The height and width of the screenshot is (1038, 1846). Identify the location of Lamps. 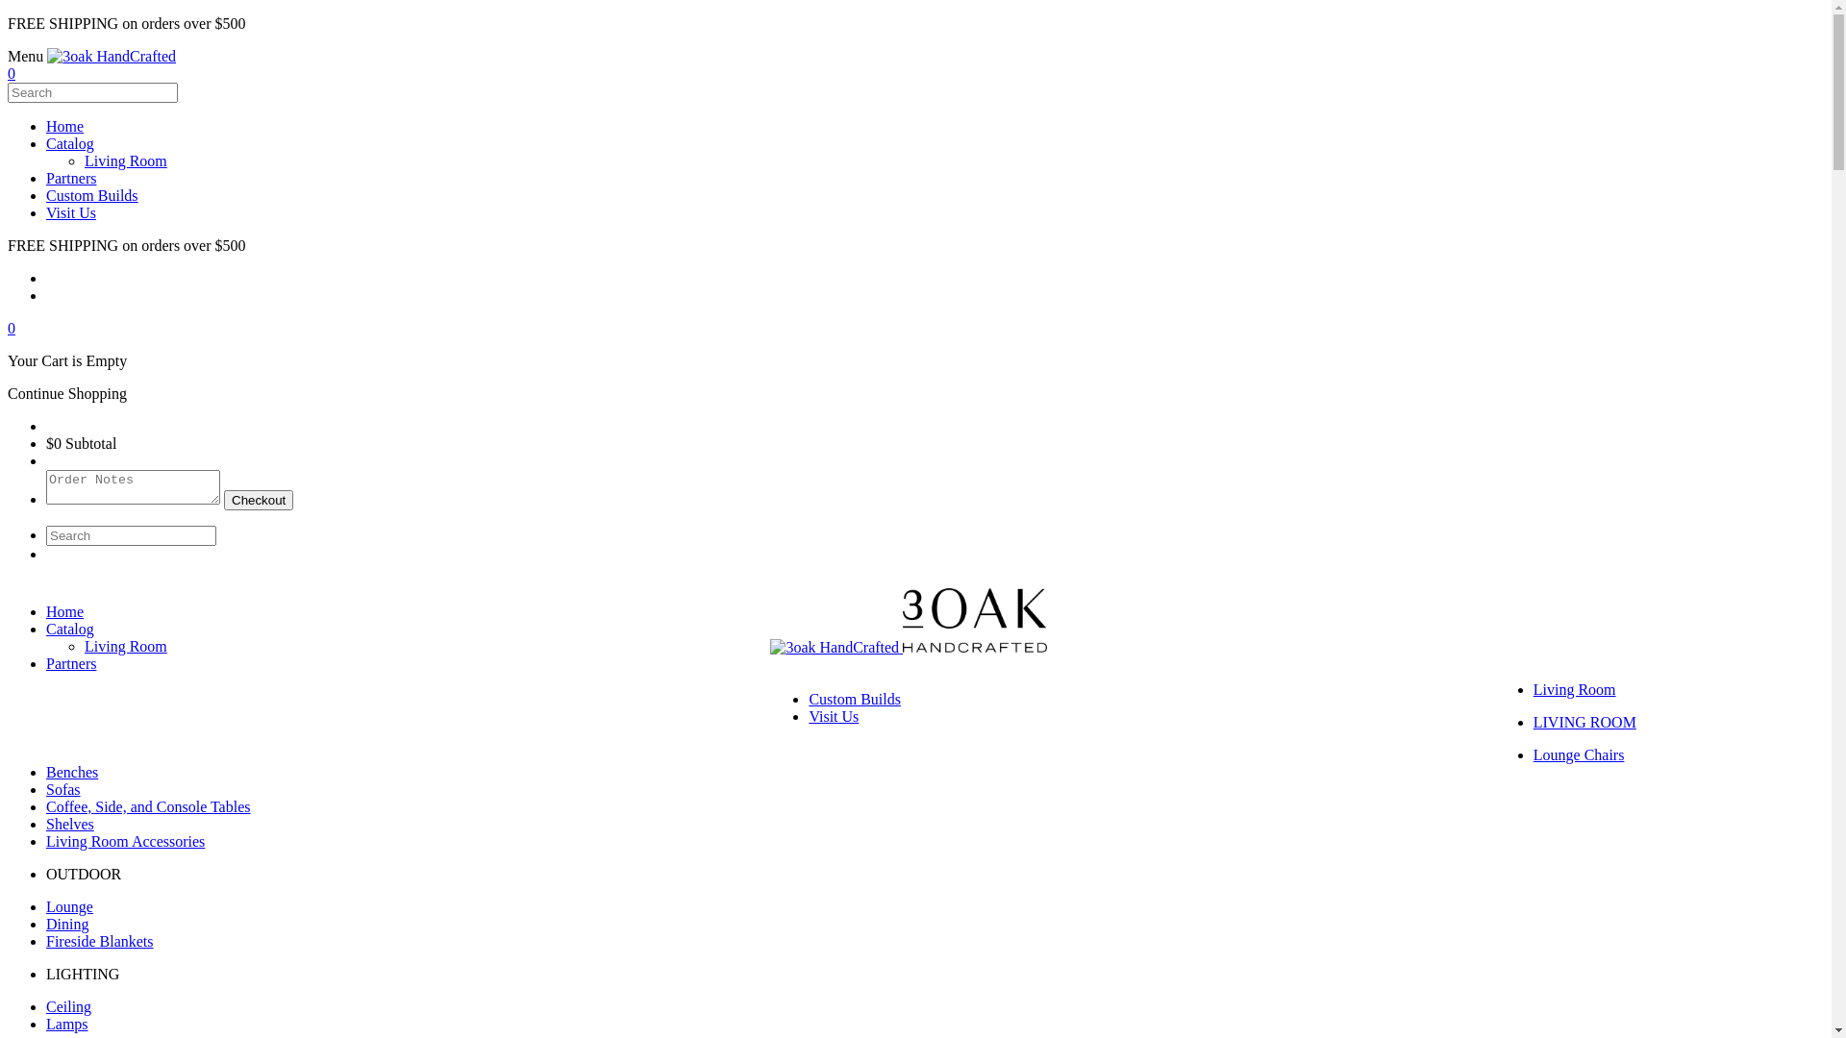
(67, 1025).